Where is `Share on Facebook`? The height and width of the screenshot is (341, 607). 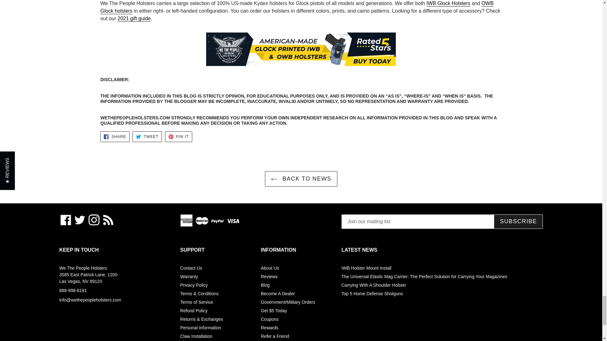 Share on Facebook is located at coordinates (114, 136).